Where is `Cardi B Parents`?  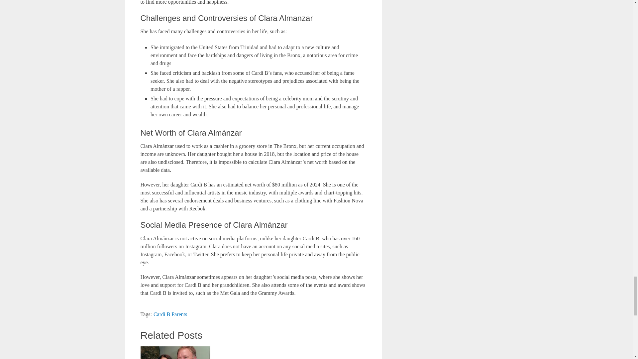
Cardi B Parents is located at coordinates (170, 314).